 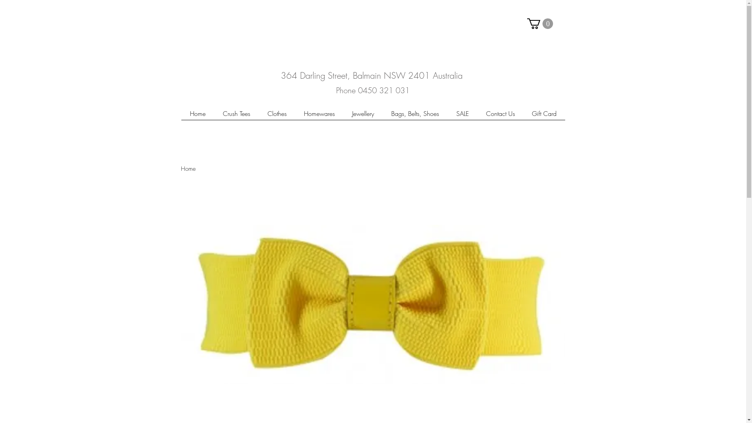 I want to click on Homewares, so click(x=320, y=116).